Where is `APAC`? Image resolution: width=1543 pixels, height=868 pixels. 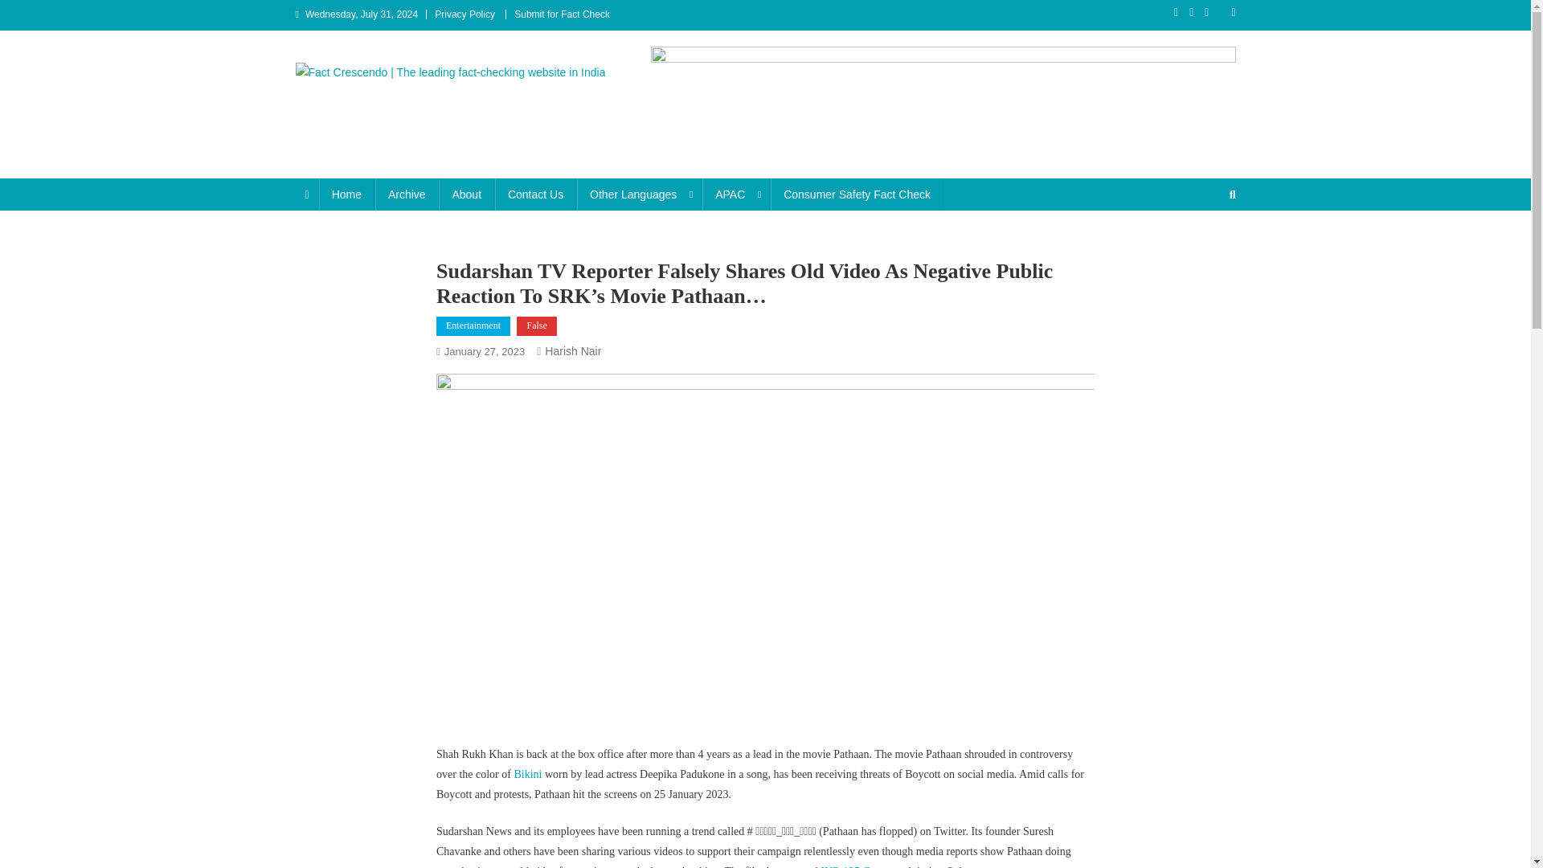 APAC is located at coordinates (736, 194).